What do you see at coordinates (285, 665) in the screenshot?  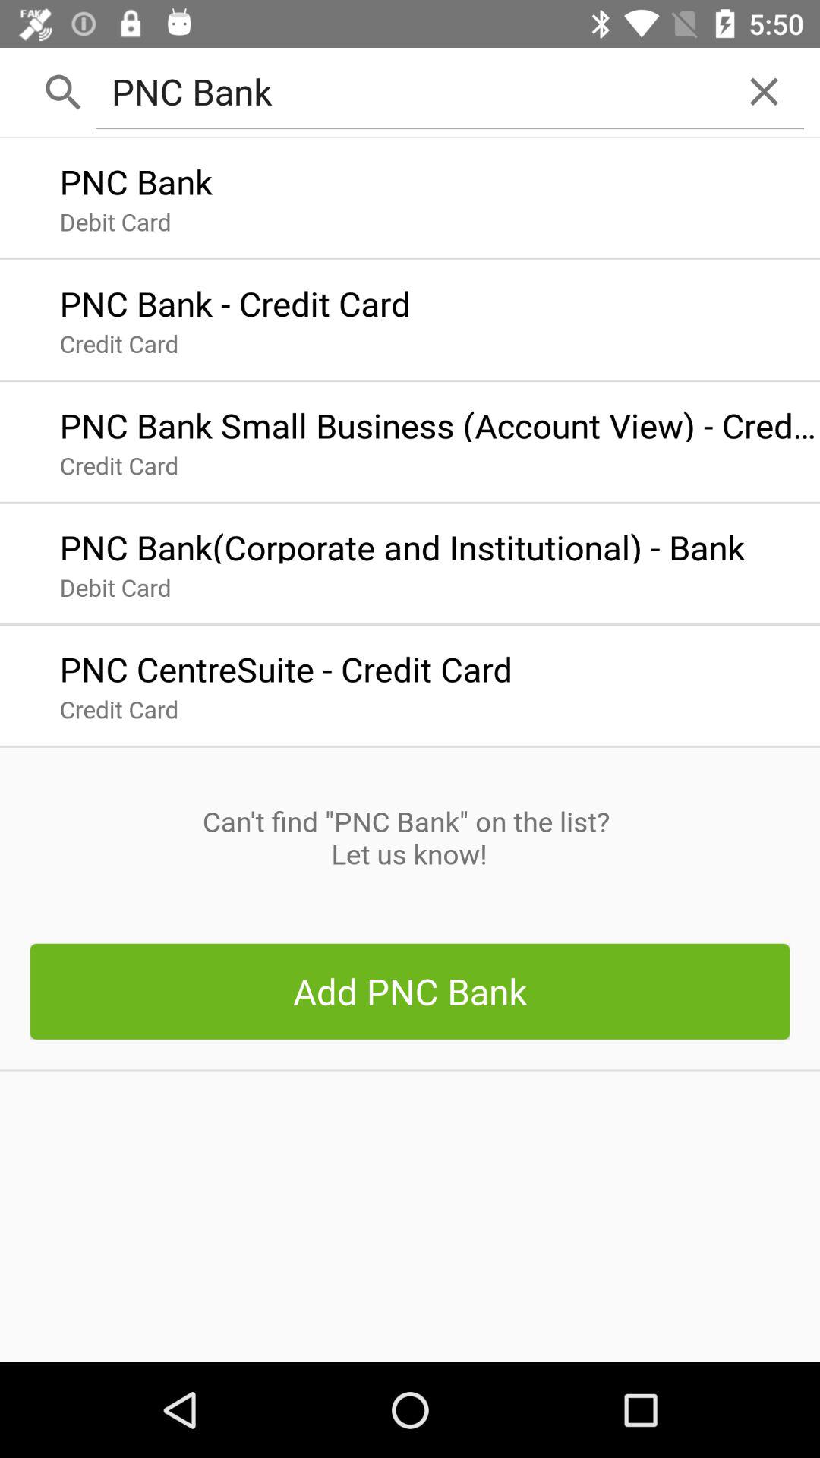 I see `click pnc centresuite credit item` at bounding box center [285, 665].